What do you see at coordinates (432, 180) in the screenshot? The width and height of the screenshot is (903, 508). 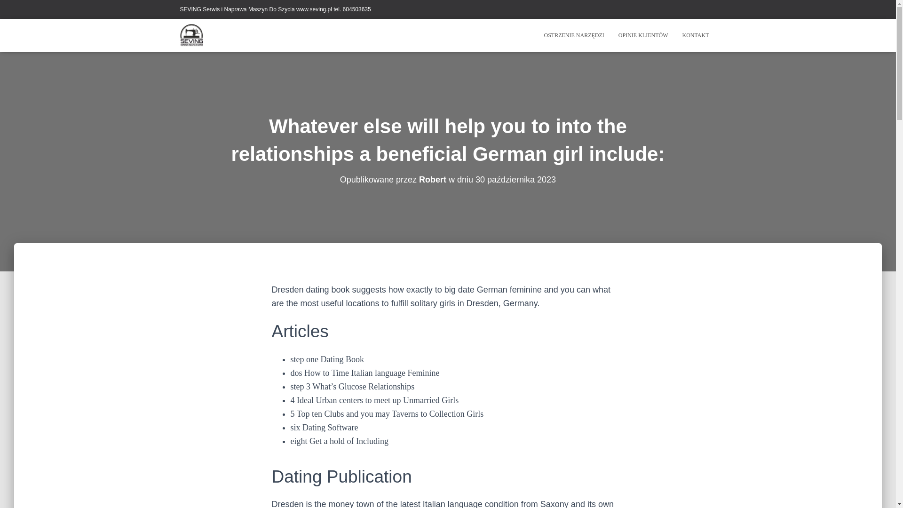 I see `Robert` at bounding box center [432, 180].